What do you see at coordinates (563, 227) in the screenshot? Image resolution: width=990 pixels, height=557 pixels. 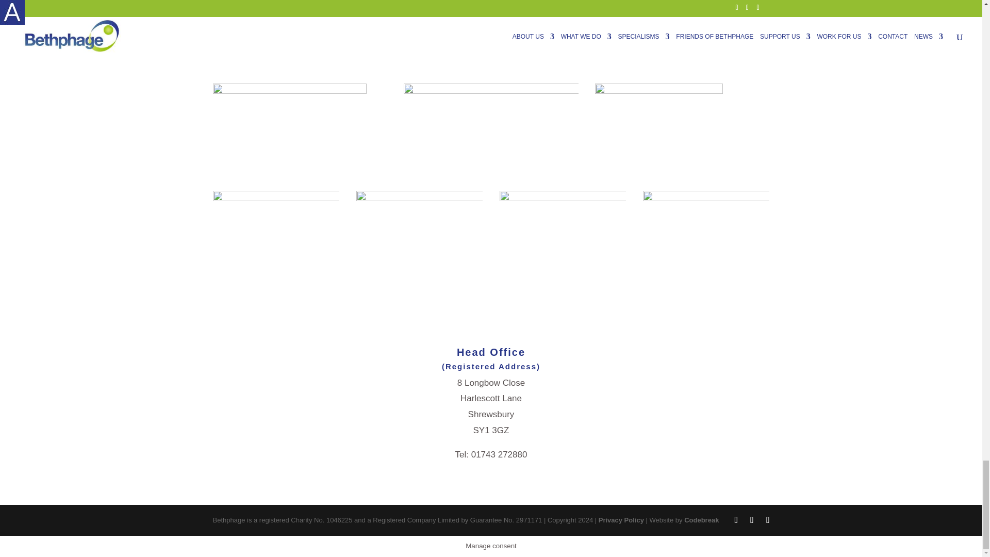 I see `Bethphage, Social Value in Shropshire Logo` at bounding box center [563, 227].